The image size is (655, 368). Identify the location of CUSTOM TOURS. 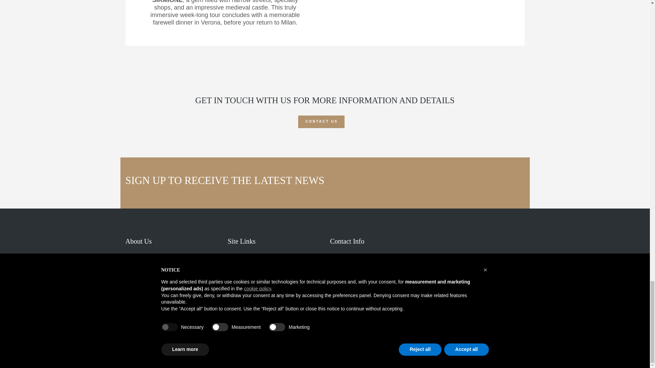
(250, 263).